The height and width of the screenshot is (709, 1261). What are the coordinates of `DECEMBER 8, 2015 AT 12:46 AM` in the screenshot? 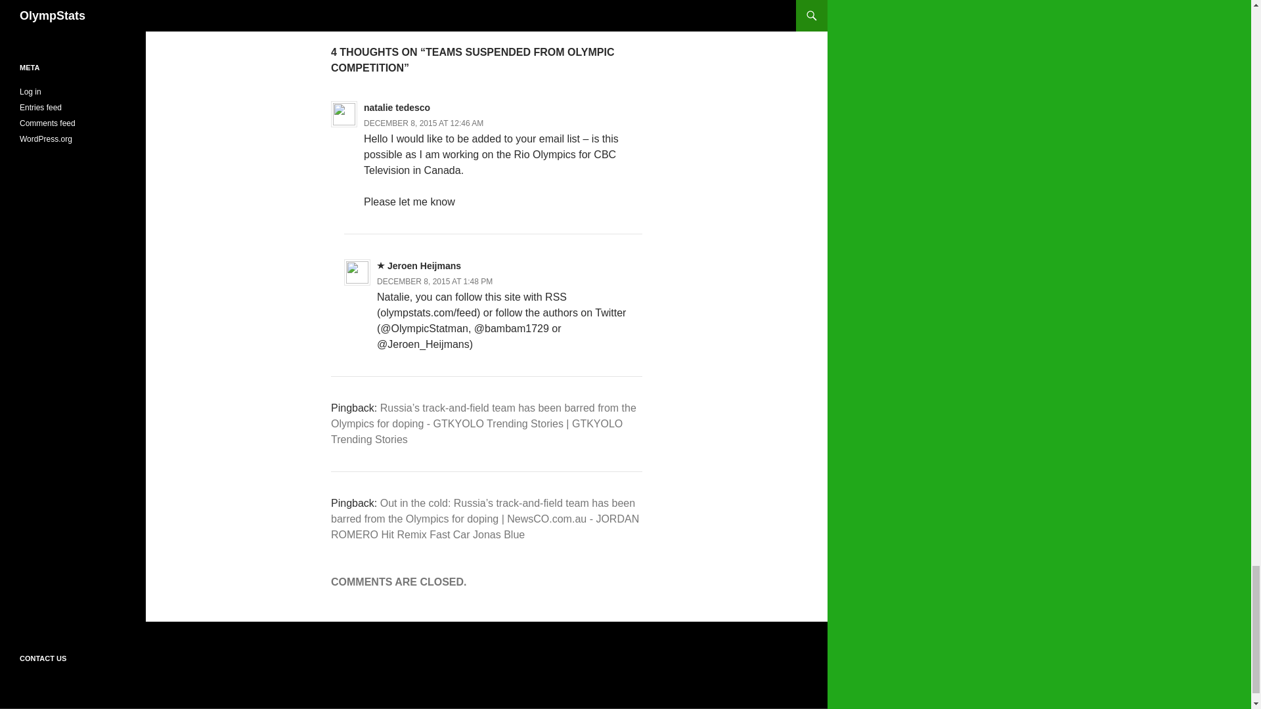 It's located at (435, 282).